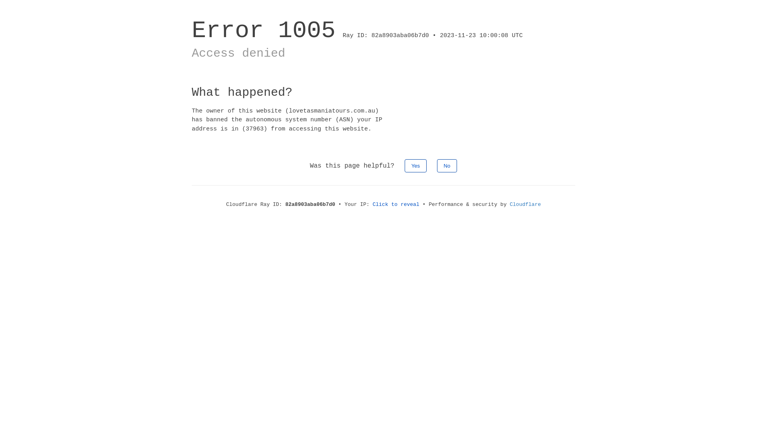  I want to click on Click to reveal, so click(396, 204).